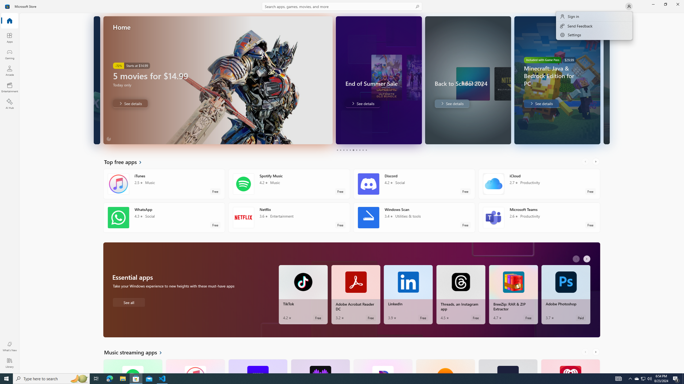  I want to click on AutomationID: RightScrollButton, so click(596, 352).